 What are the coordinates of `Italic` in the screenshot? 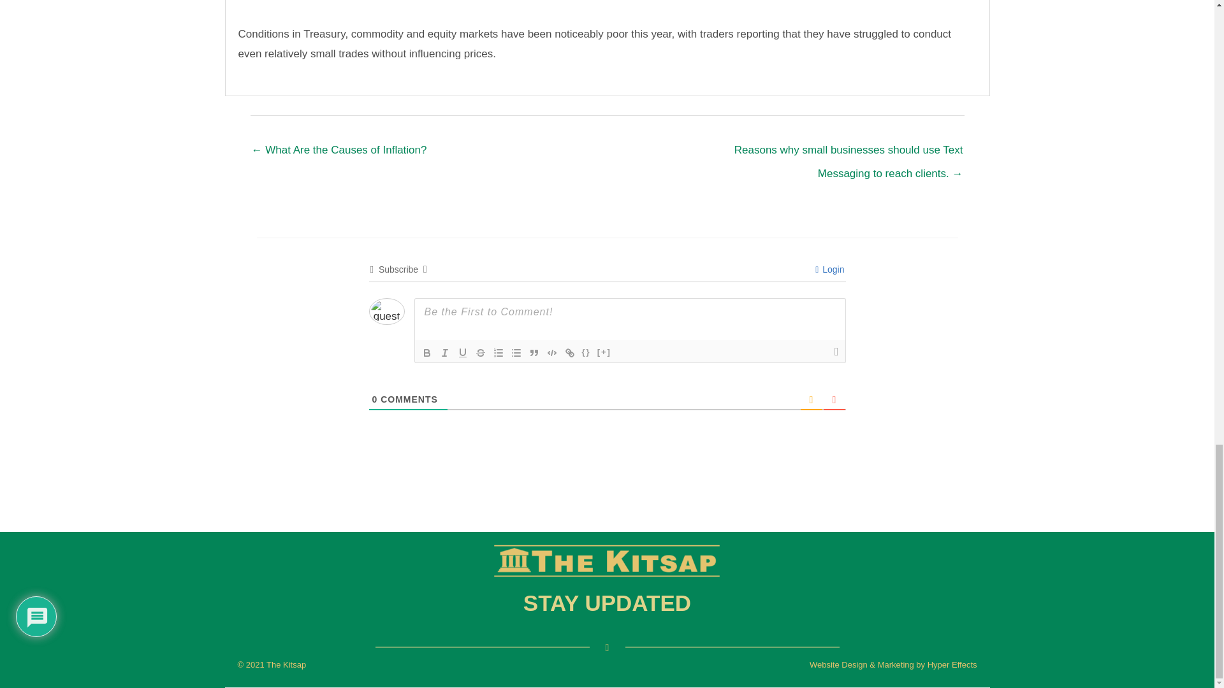 It's located at (445, 353).